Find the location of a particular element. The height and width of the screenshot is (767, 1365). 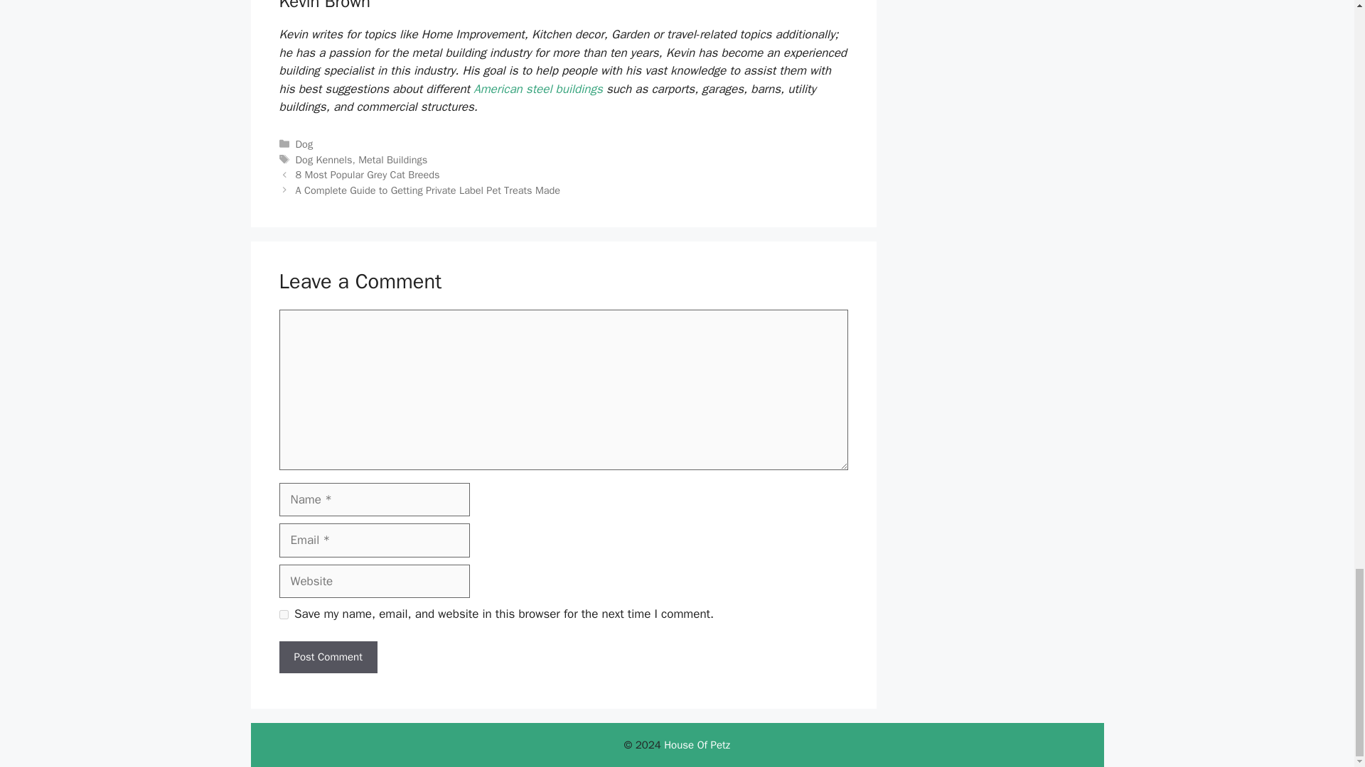

Dog Kennels is located at coordinates (324, 160).